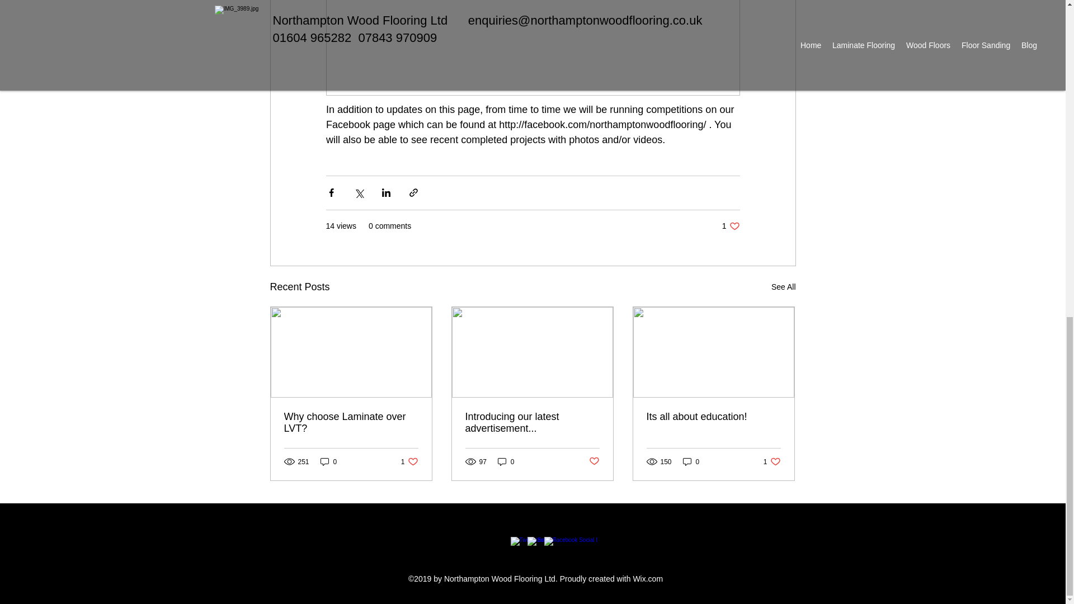 This screenshot has width=1074, height=604. Describe the element at coordinates (409, 461) in the screenshot. I see `Introducing our latest advertisement...` at that location.